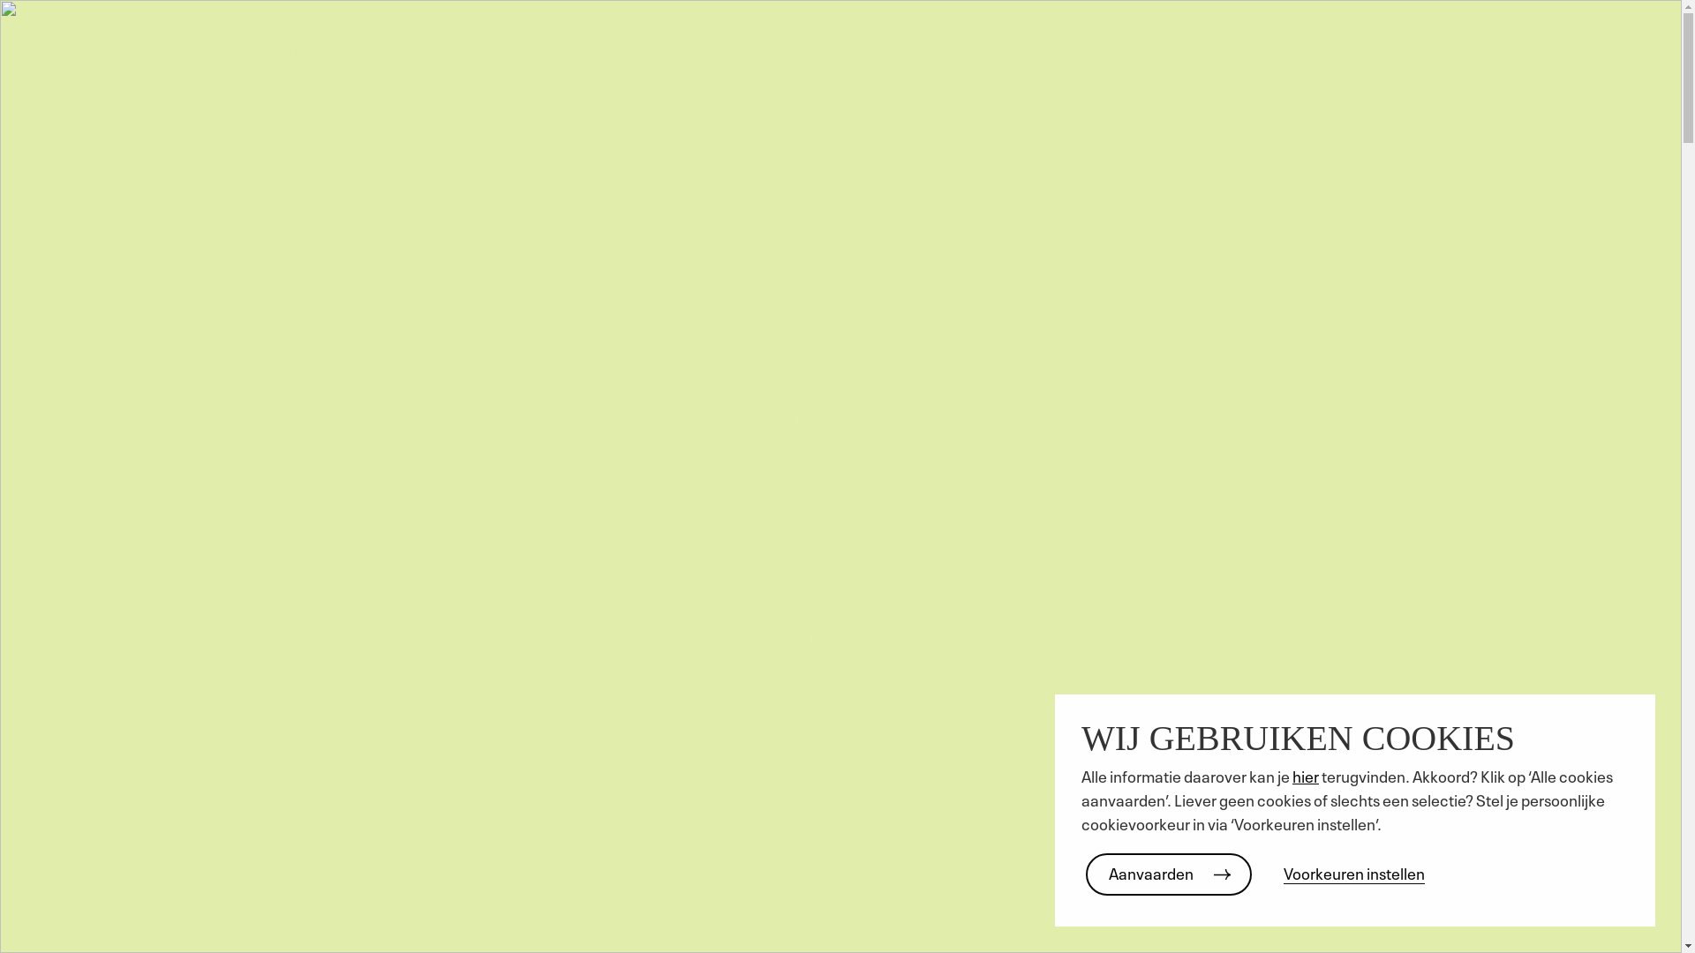 The image size is (1695, 953). Describe the element at coordinates (403, 48) in the screenshot. I see `Circus boeken` at that location.